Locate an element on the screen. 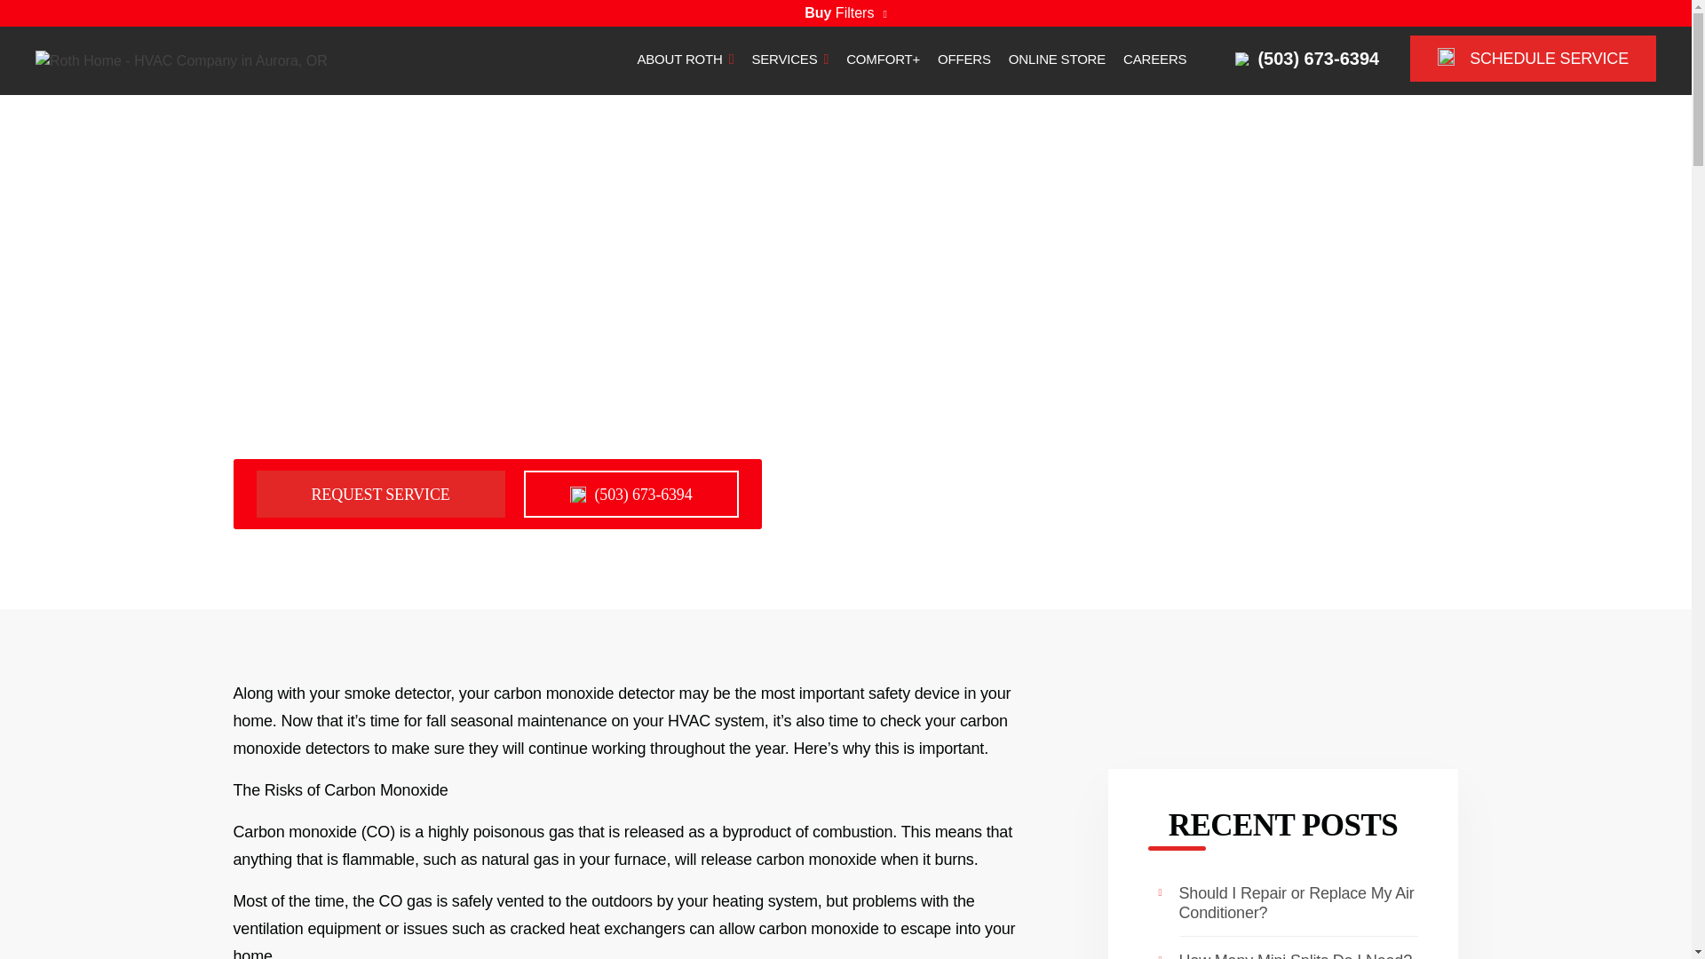 This screenshot has width=1705, height=959. ROTH Home is located at coordinates (181, 59).